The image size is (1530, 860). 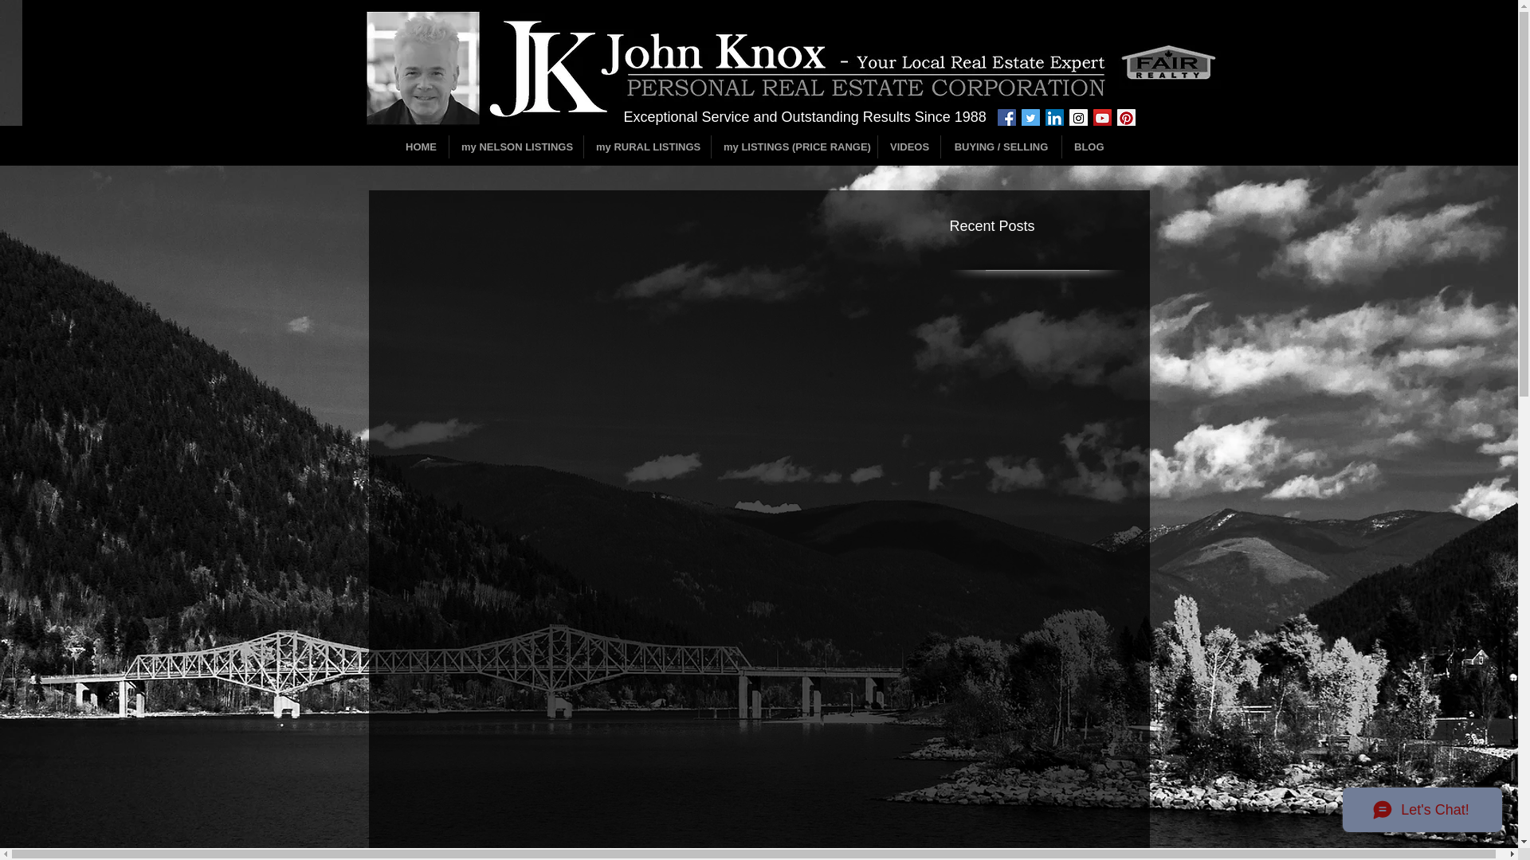 I want to click on Wix Chat, so click(x=1426, y=813).